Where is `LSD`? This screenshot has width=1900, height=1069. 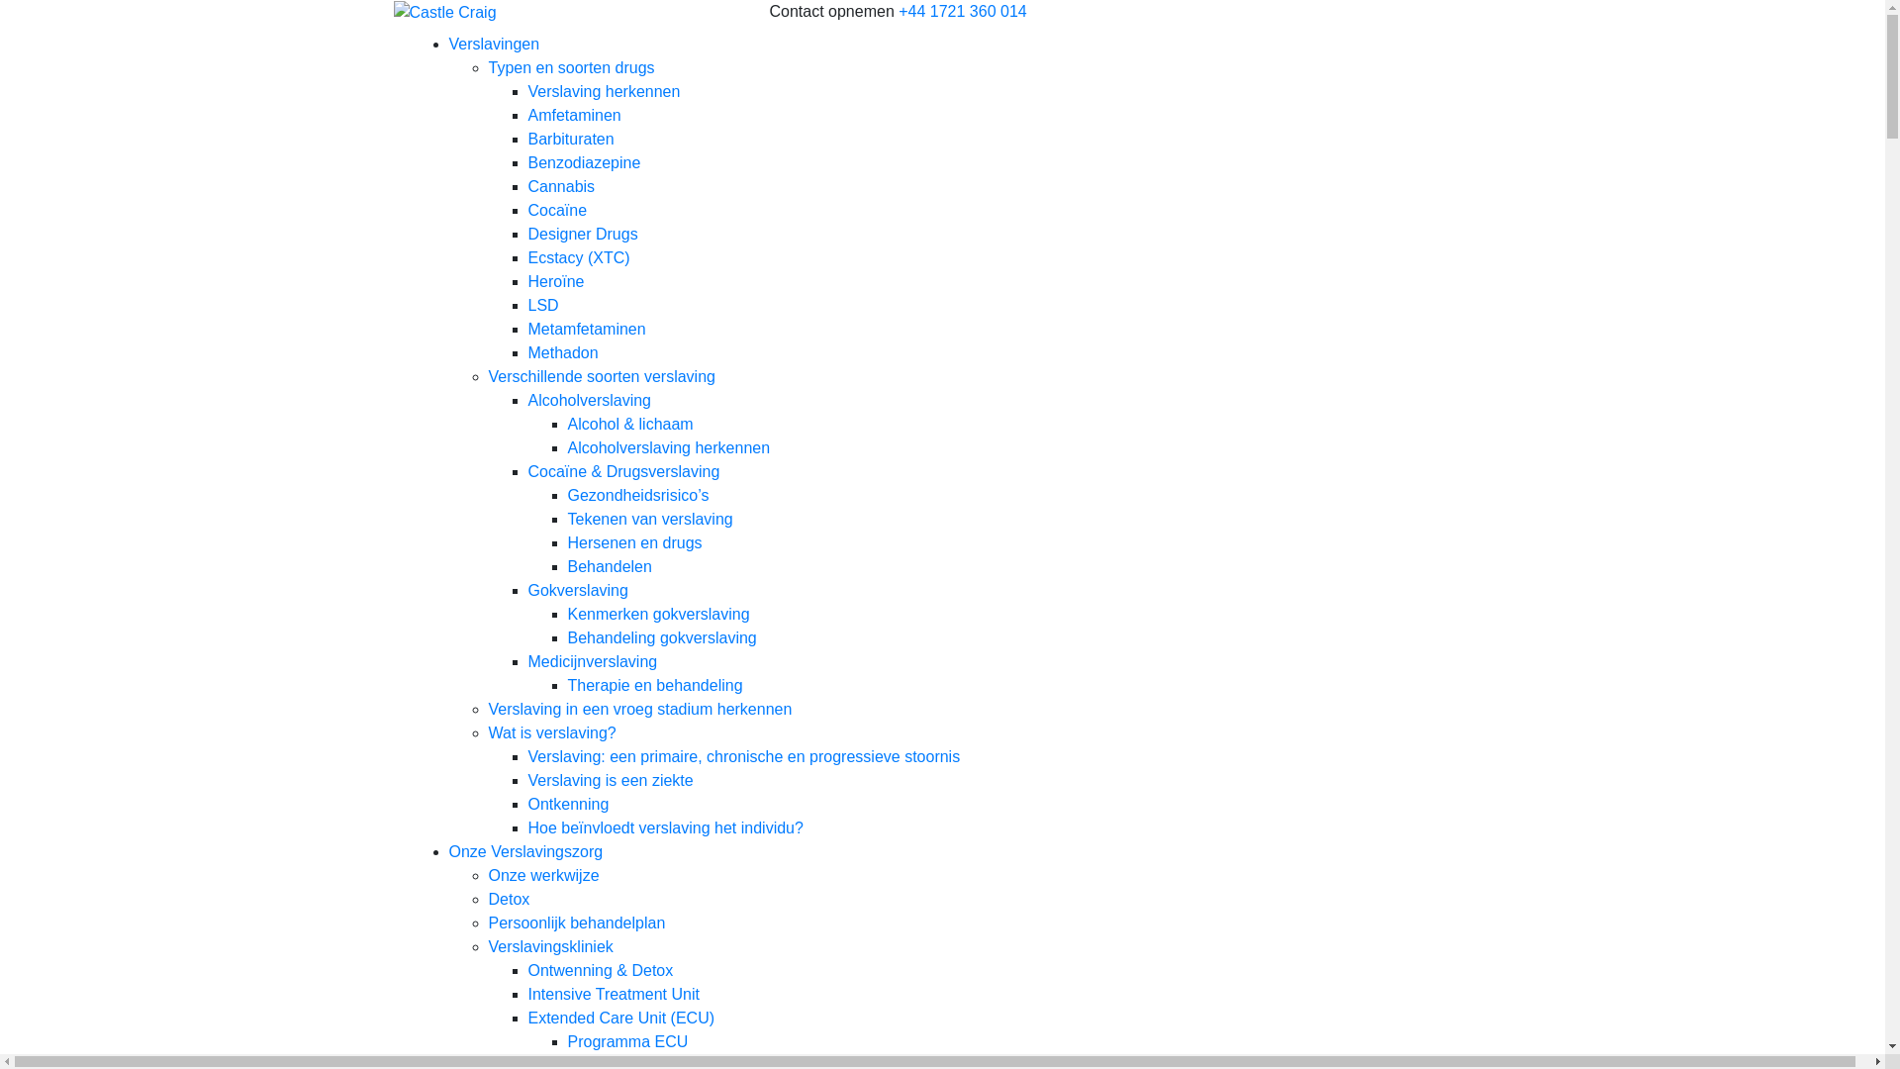 LSD is located at coordinates (544, 305).